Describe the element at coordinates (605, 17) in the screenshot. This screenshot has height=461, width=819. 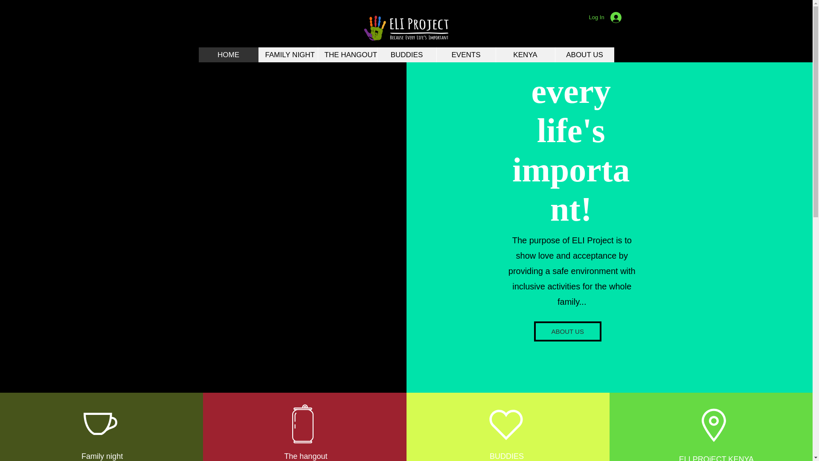
I see `Log In` at that location.